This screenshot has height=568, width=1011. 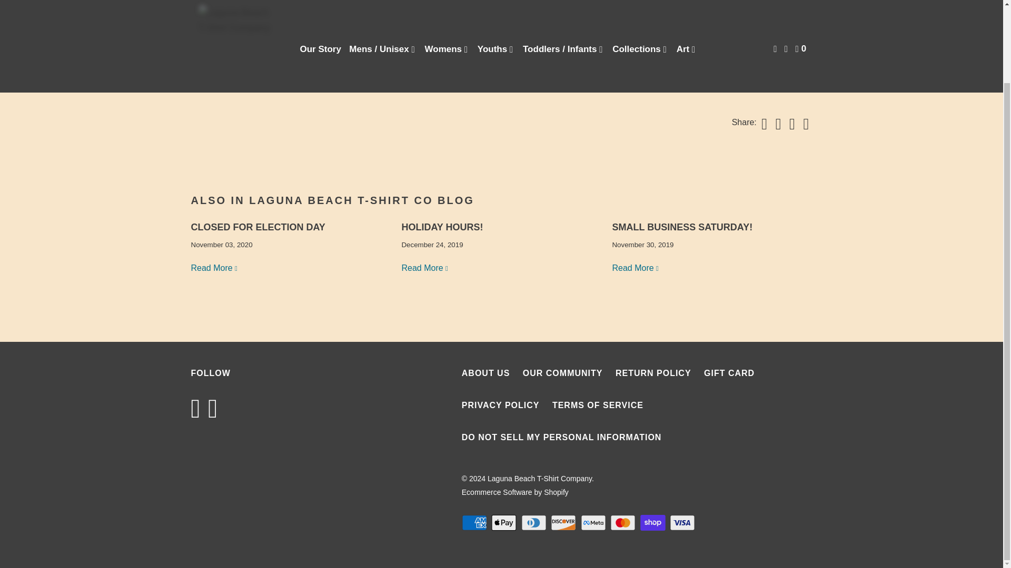 What do you see at coordinates (442, 227) in the screenshot?
I see `Holiday hours!` at bounding box center [442, 227].